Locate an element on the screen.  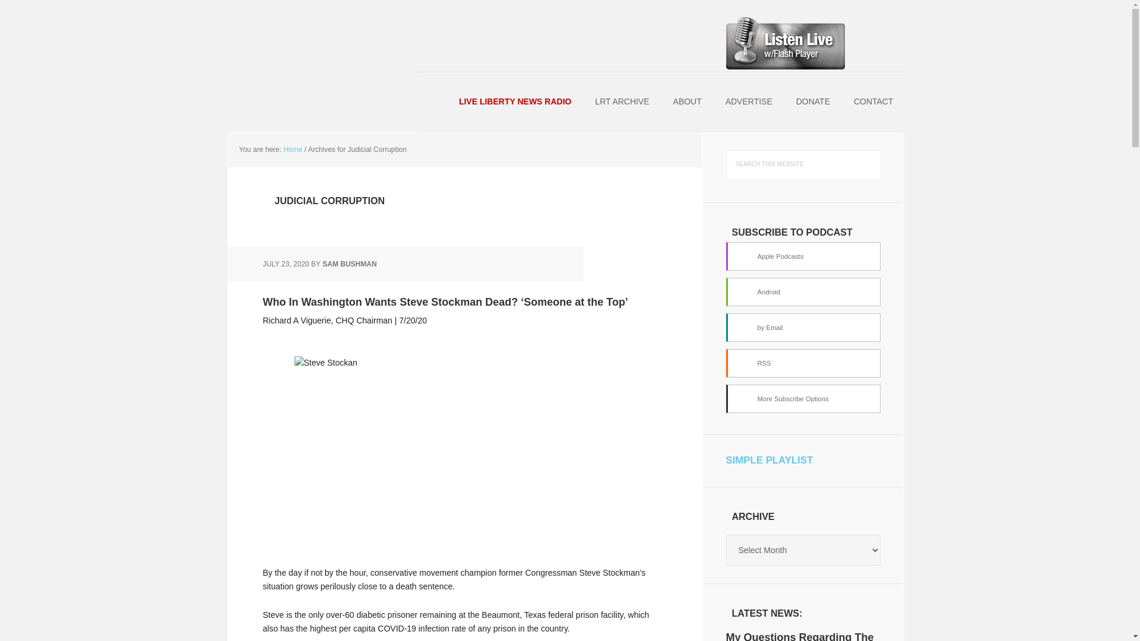
SAM BUSHMAN is located at coordinates (349, 264).